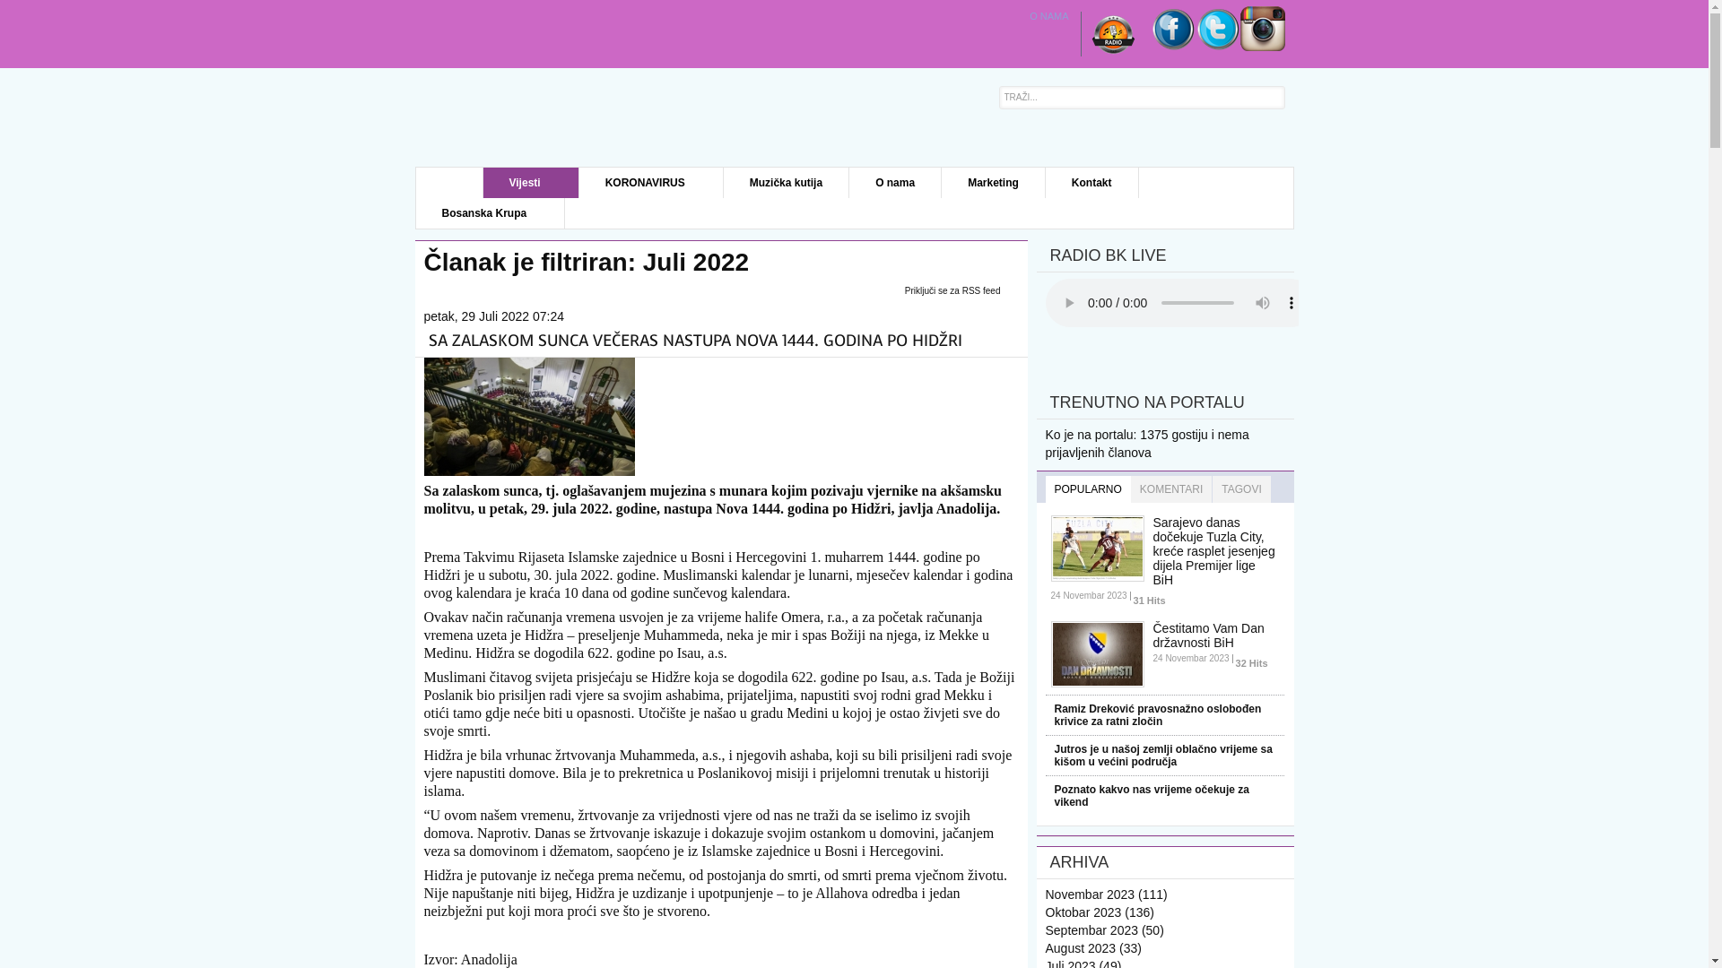 This screenshot has width=1722, height=968. Describe the element at coordinates (994, 183) in the screenshot. I see `Marketing` at that location.